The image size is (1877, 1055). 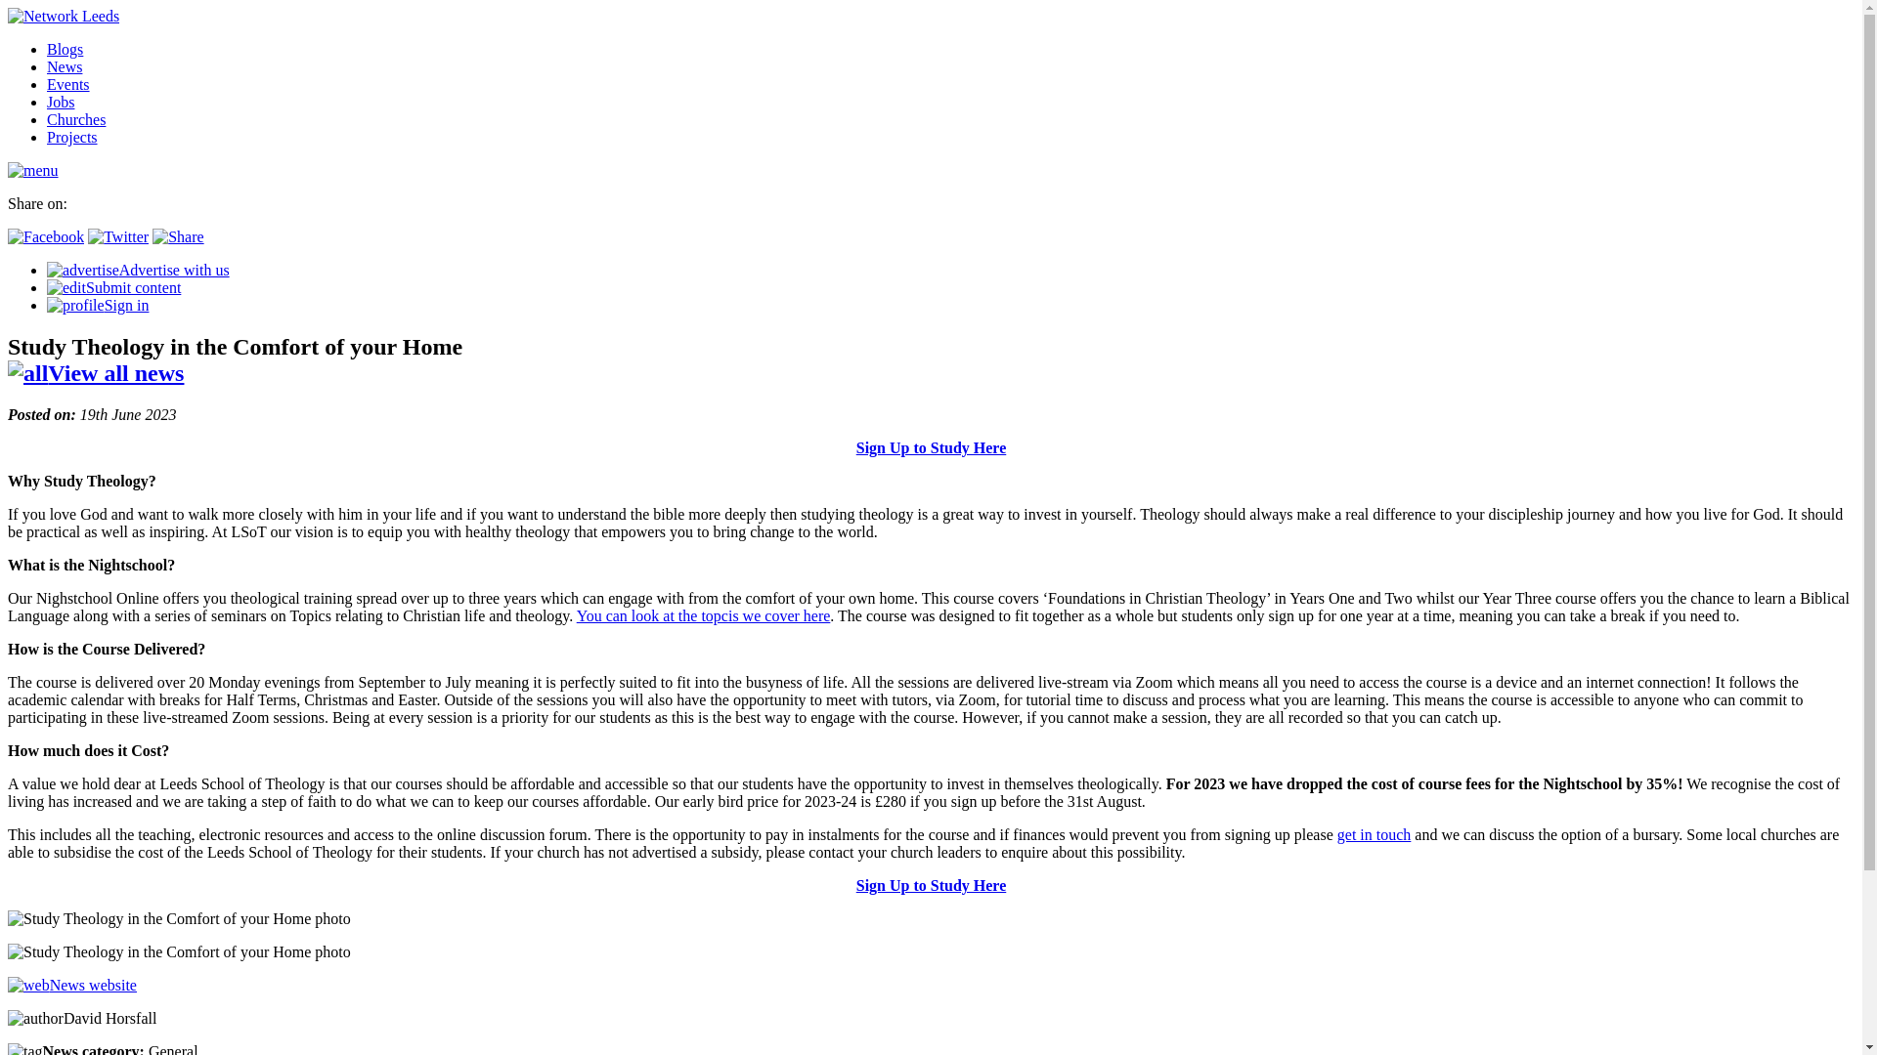 What do you see at coordinates (65, 49) in the screenshot?
I see `Blogs` at bounding box center [65, 49].